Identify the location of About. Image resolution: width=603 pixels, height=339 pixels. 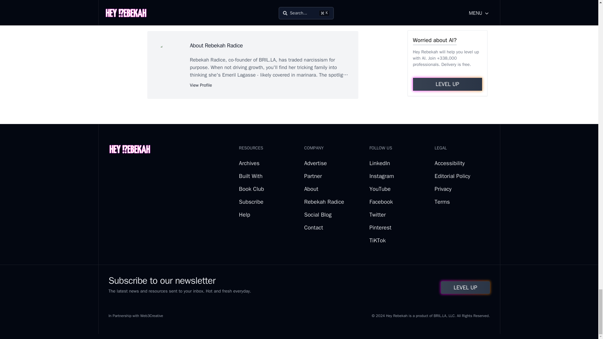
(311, 189).